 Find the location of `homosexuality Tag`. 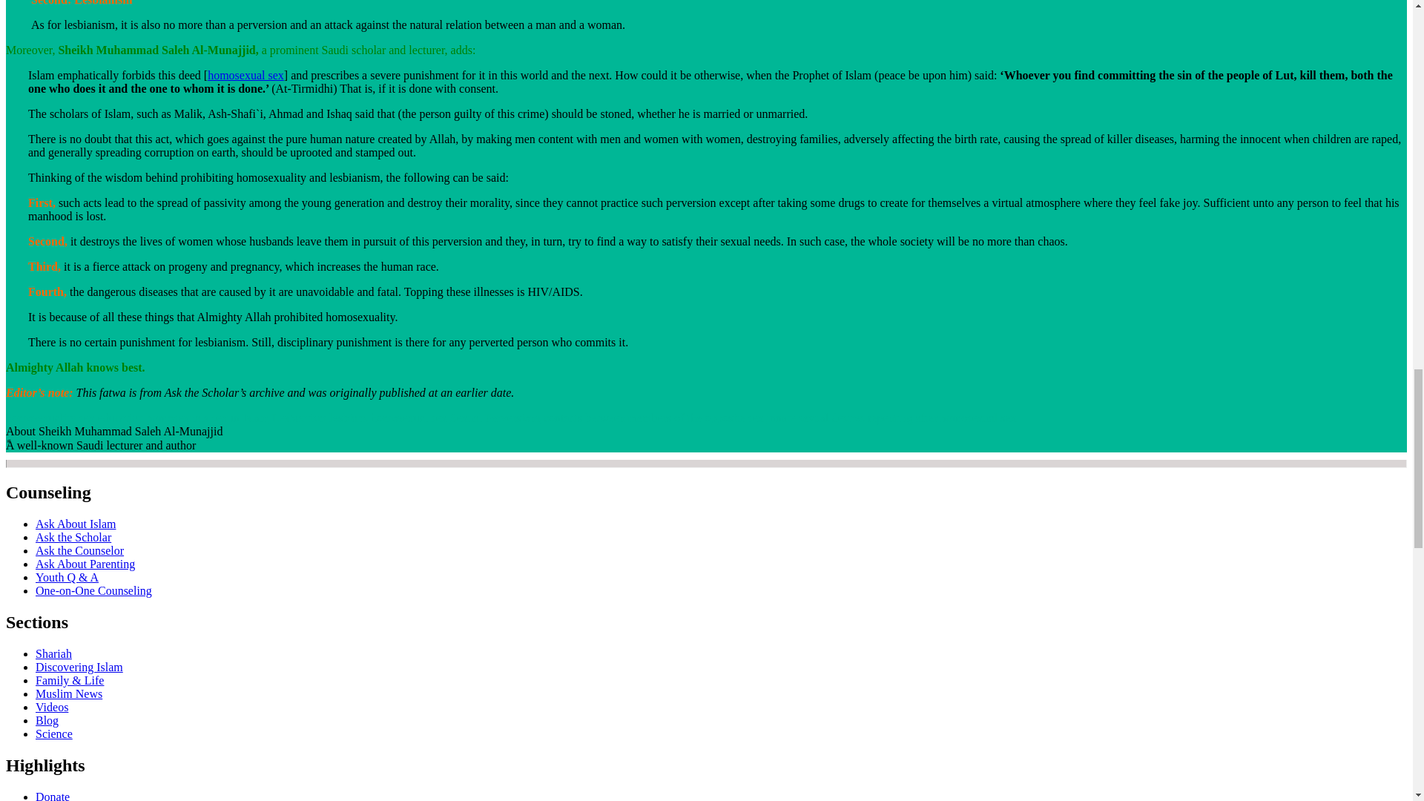

homosexuality Tag is located at coordinates (40, 418).